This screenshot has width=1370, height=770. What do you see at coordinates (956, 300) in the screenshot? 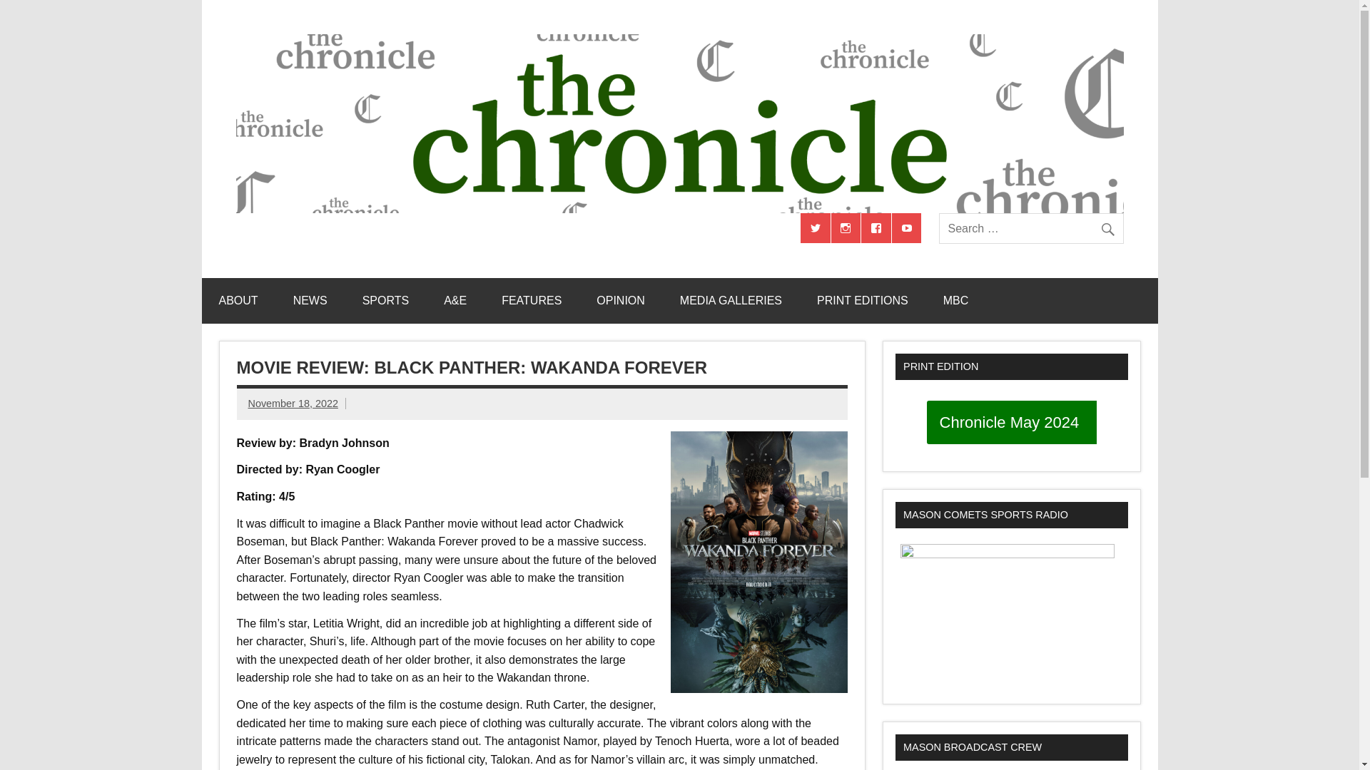
I see `MBC` at bounding box center [956, 300].